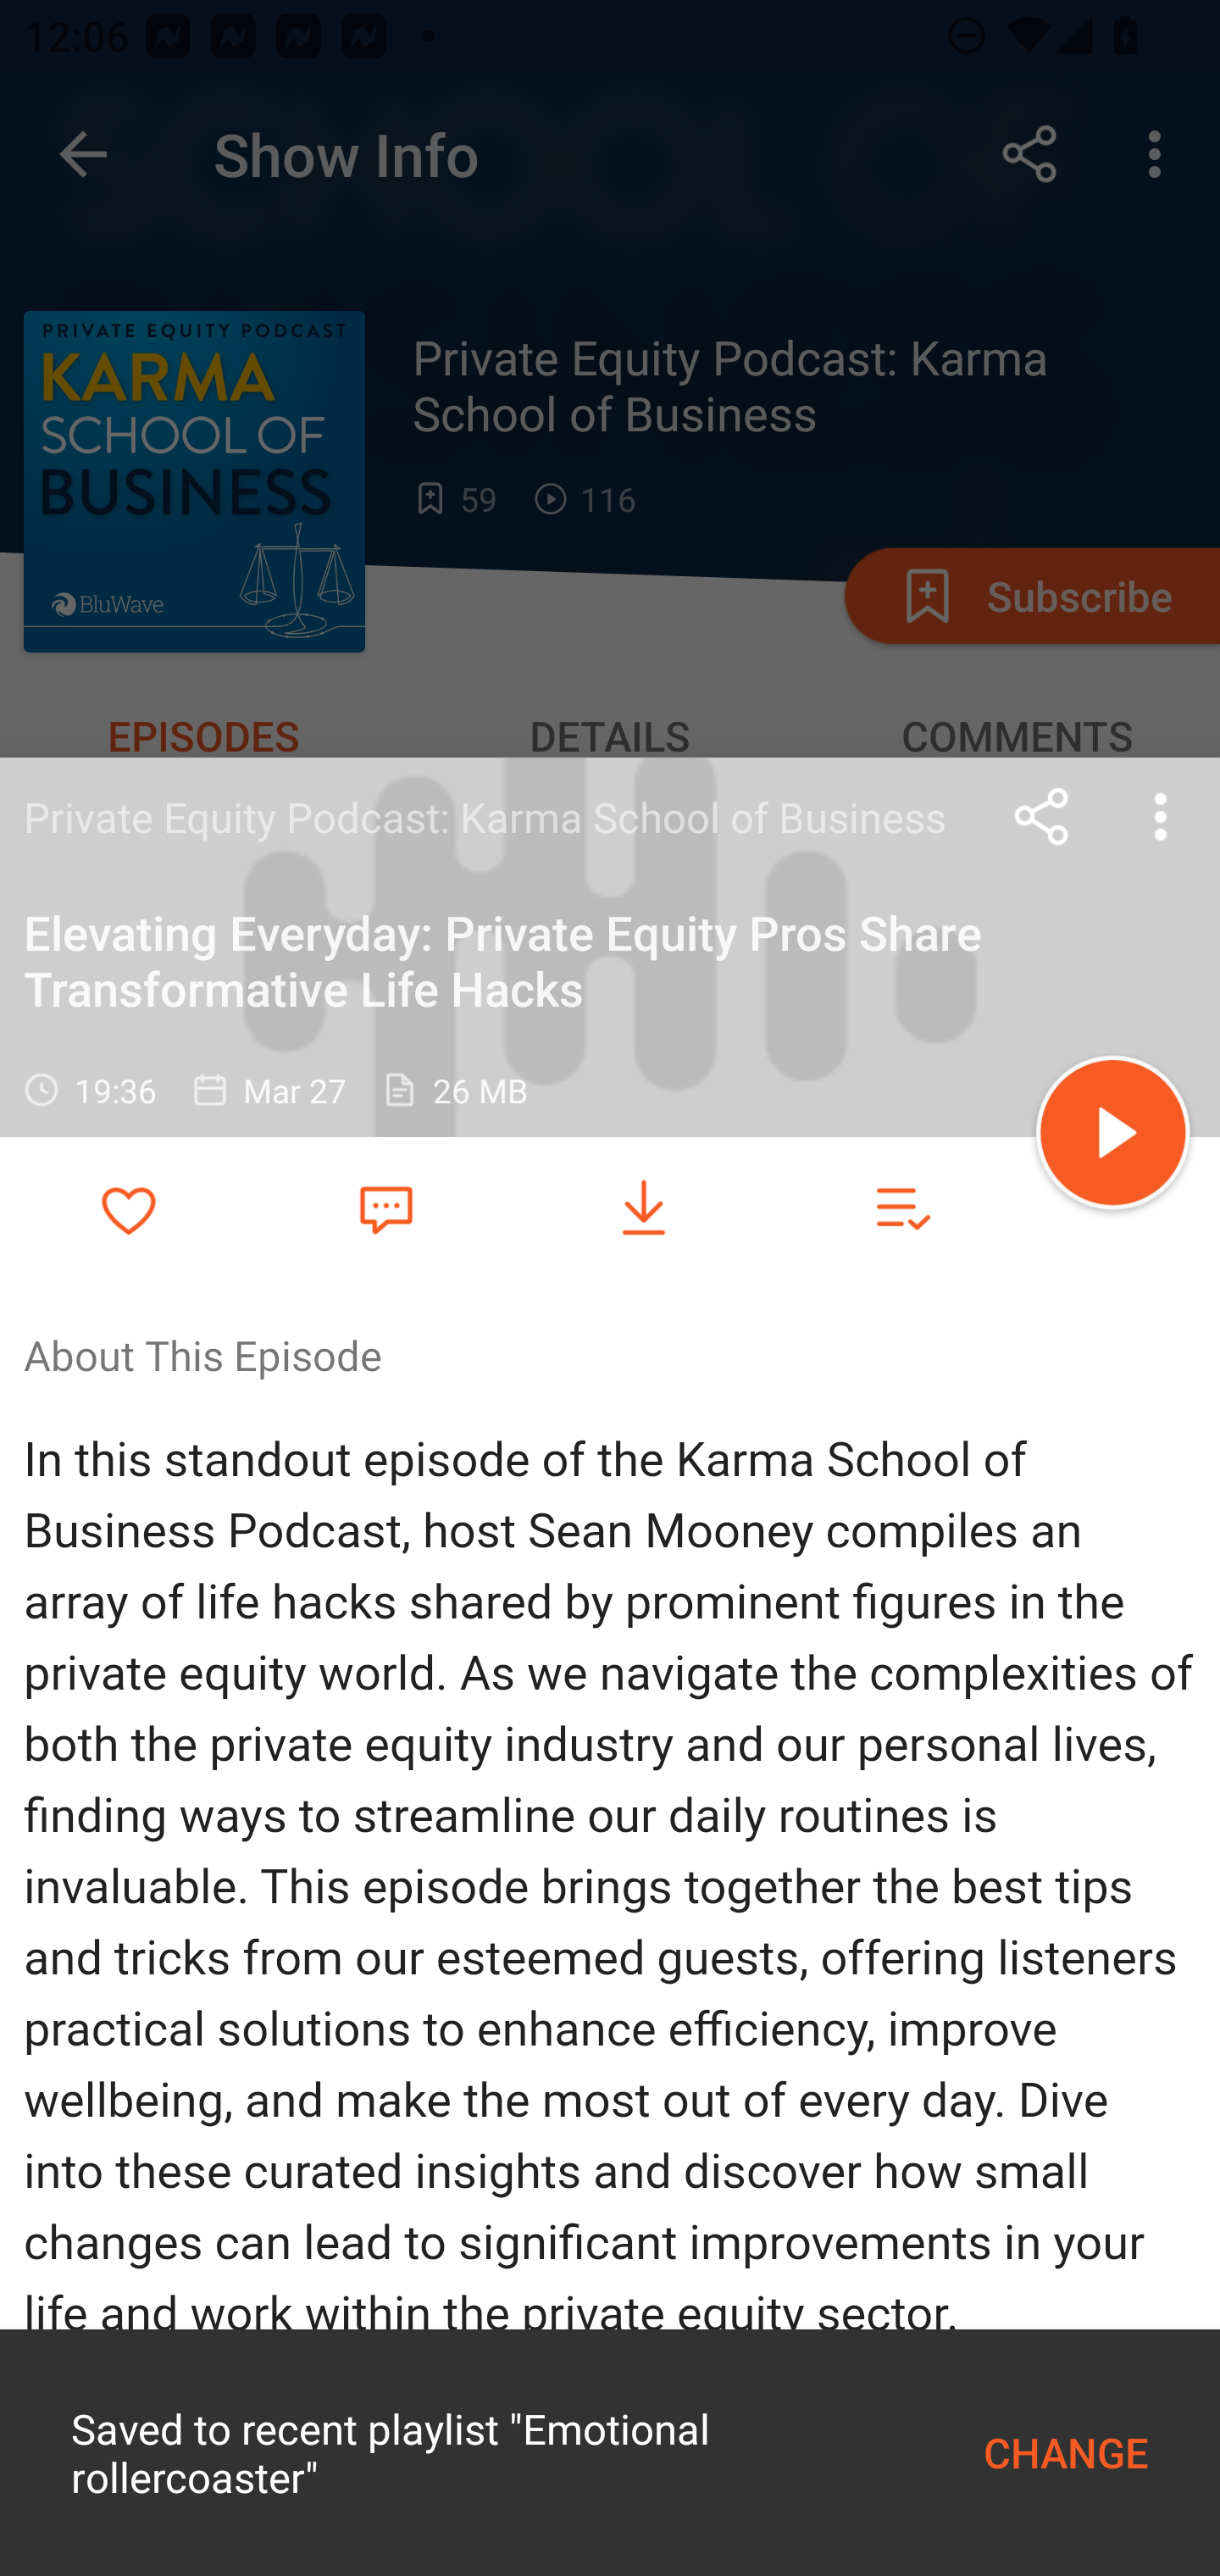 This screenshot has height=2576, width=1220. Describe the element at coordinates (1066, 2452) in the screenshot. I see `CHANGE` at that location.